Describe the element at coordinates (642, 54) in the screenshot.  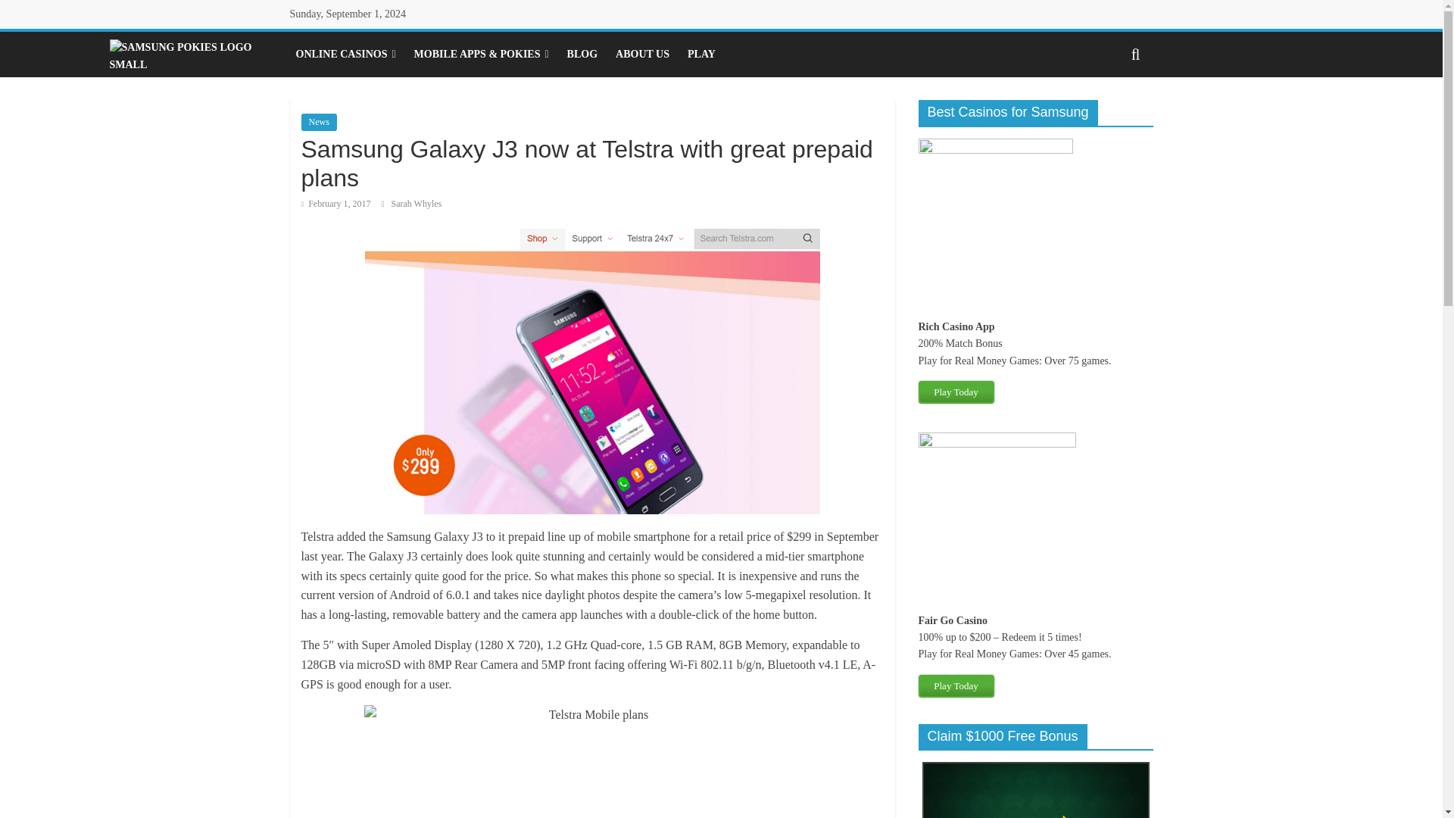
I see `ABOUT US` at that location.